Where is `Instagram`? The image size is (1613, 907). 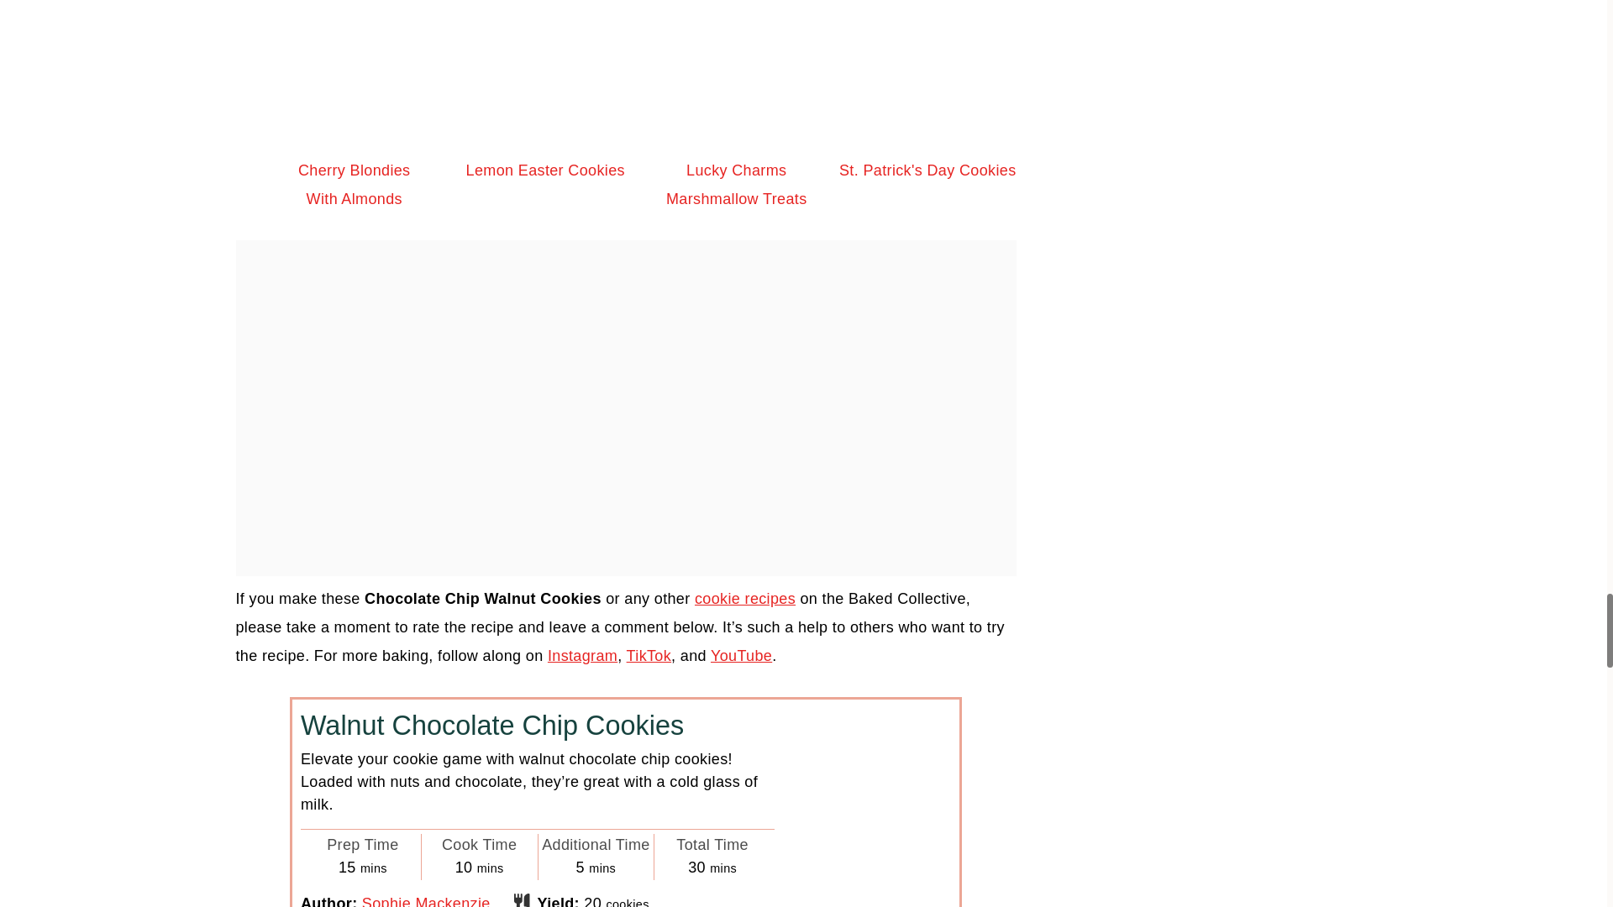 Instagram is located at coordinates (583, 655).